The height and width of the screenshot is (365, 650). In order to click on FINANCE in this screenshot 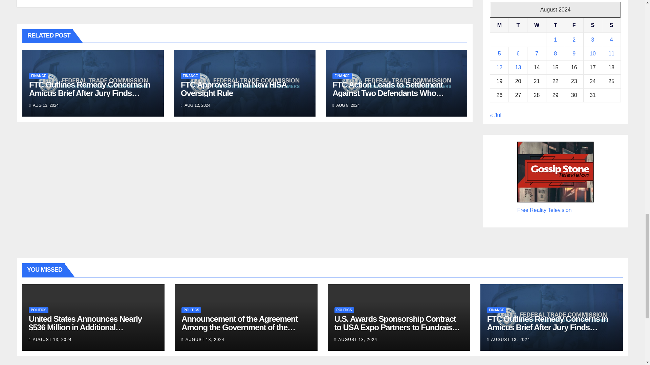, I will do `click(342, 76)`.